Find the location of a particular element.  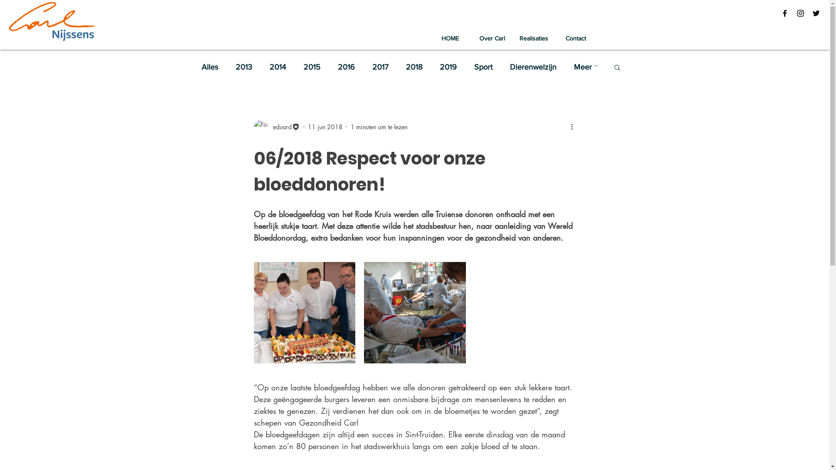

2018 is located at coordinates (414, 67).